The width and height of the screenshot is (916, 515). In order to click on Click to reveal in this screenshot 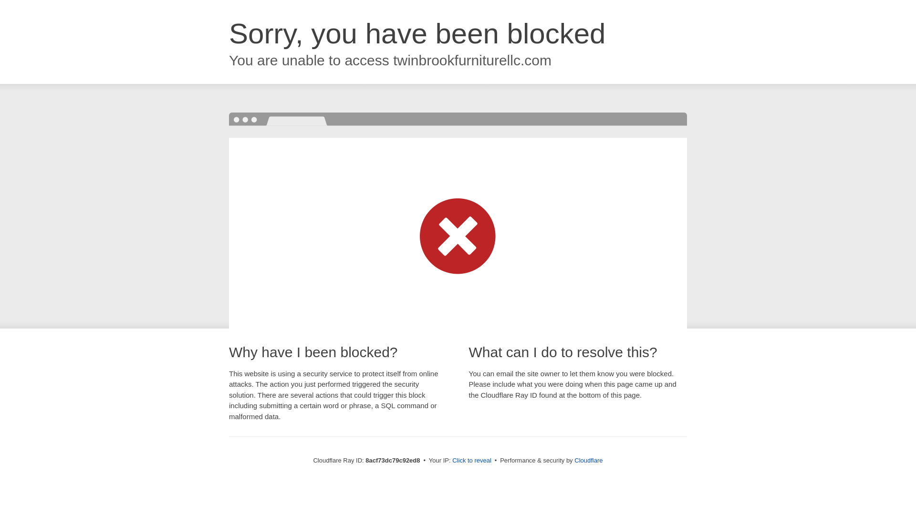, I will do `click(471, 461)`.